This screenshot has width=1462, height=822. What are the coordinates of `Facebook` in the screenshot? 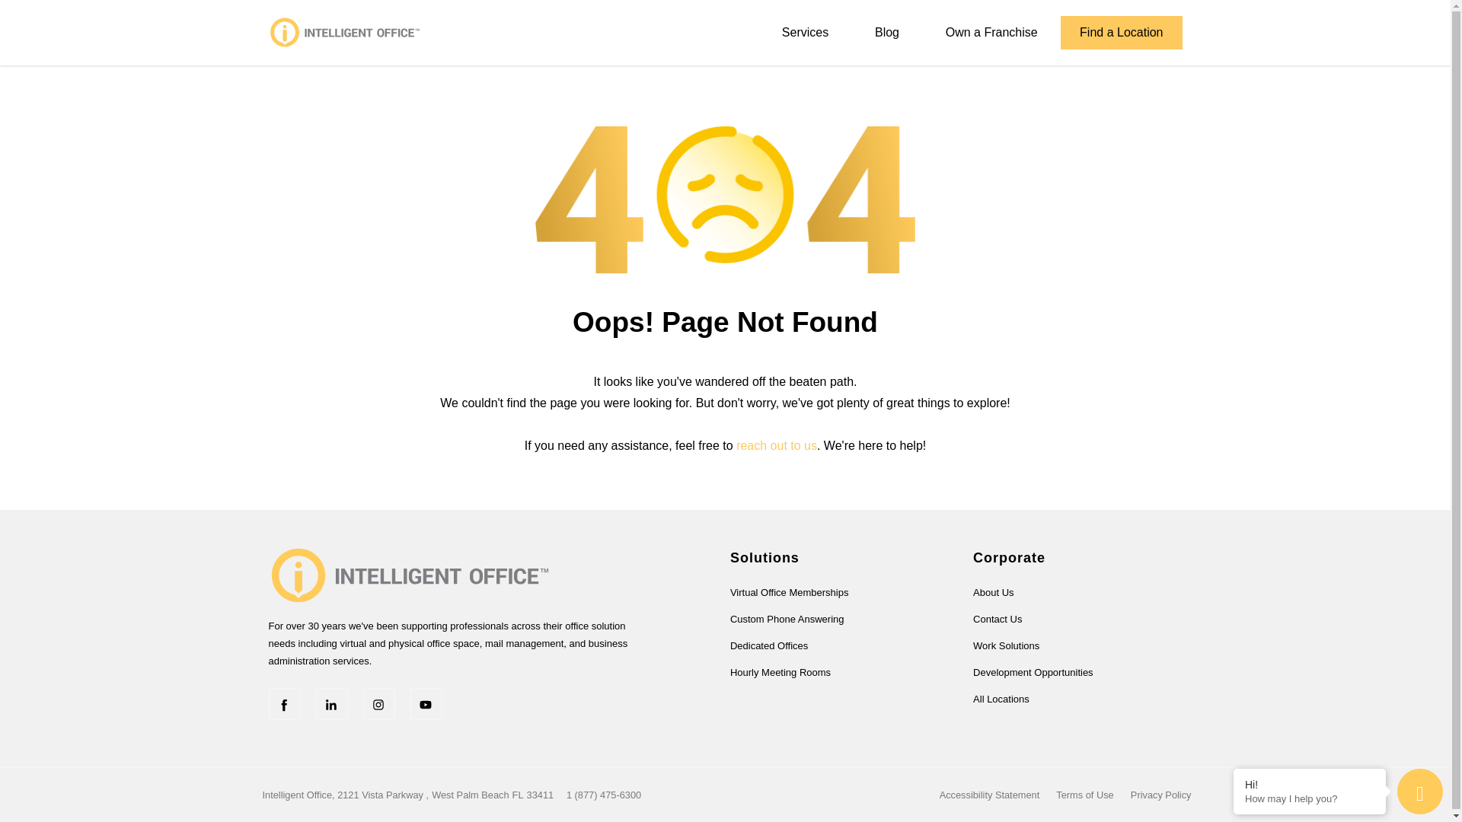 It's located at (283, 703).